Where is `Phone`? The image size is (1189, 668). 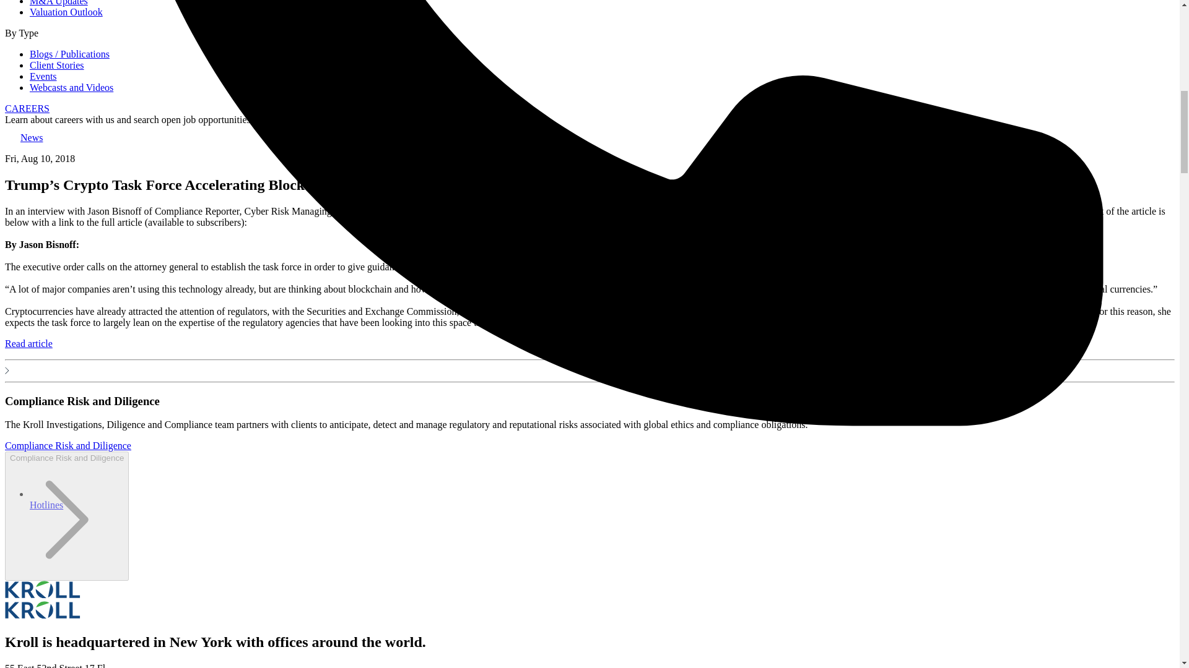 Phone is located at coordinates (46, 505).